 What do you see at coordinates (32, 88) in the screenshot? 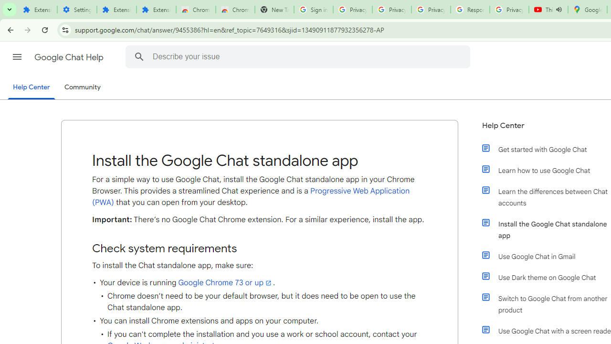
I see `Help Center` at bounding box center [32, 88].